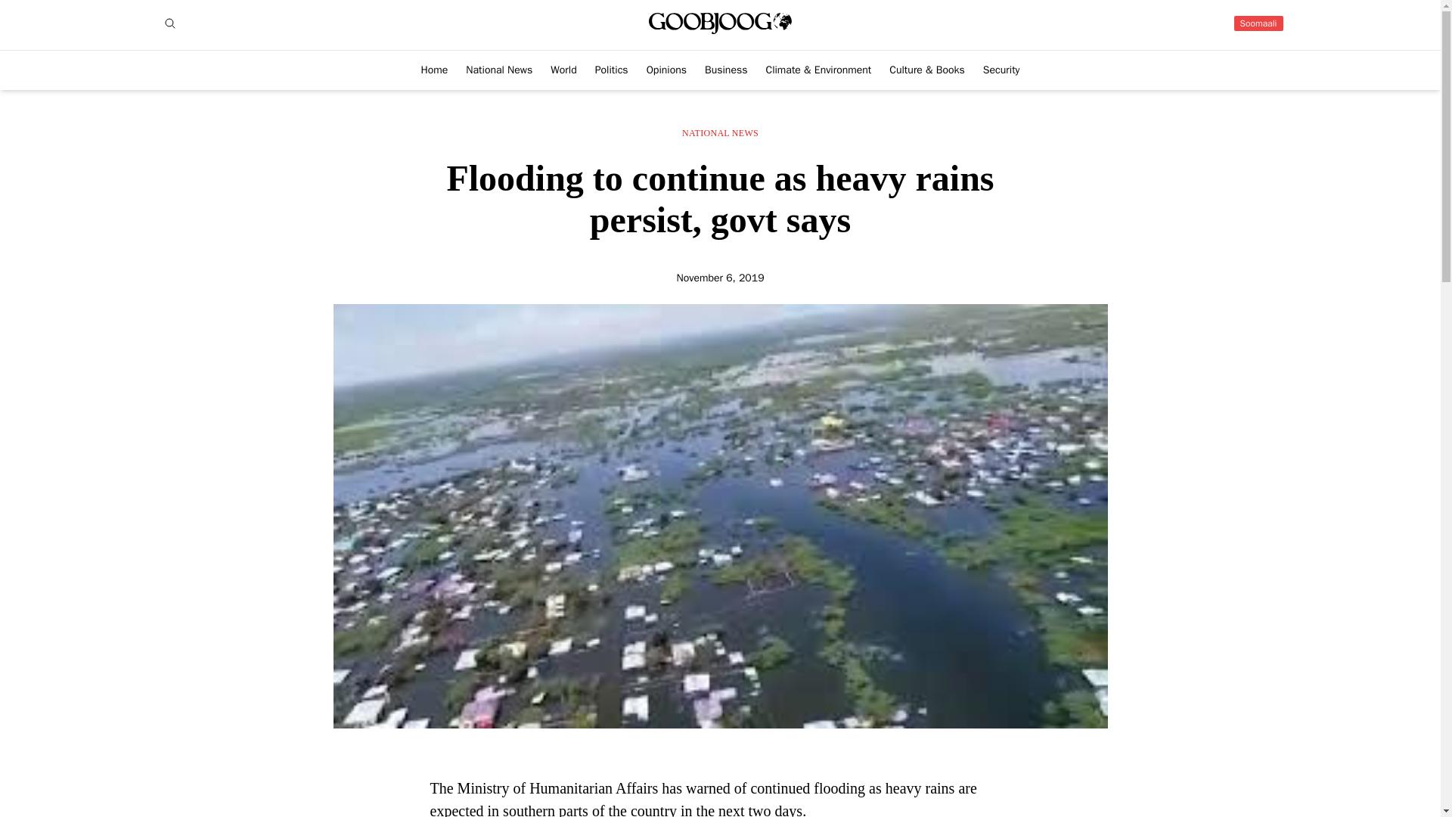 The height and width of the screenshot is (817, 1452). I want to click on NATIONAL NEWS, so click(720, 132).